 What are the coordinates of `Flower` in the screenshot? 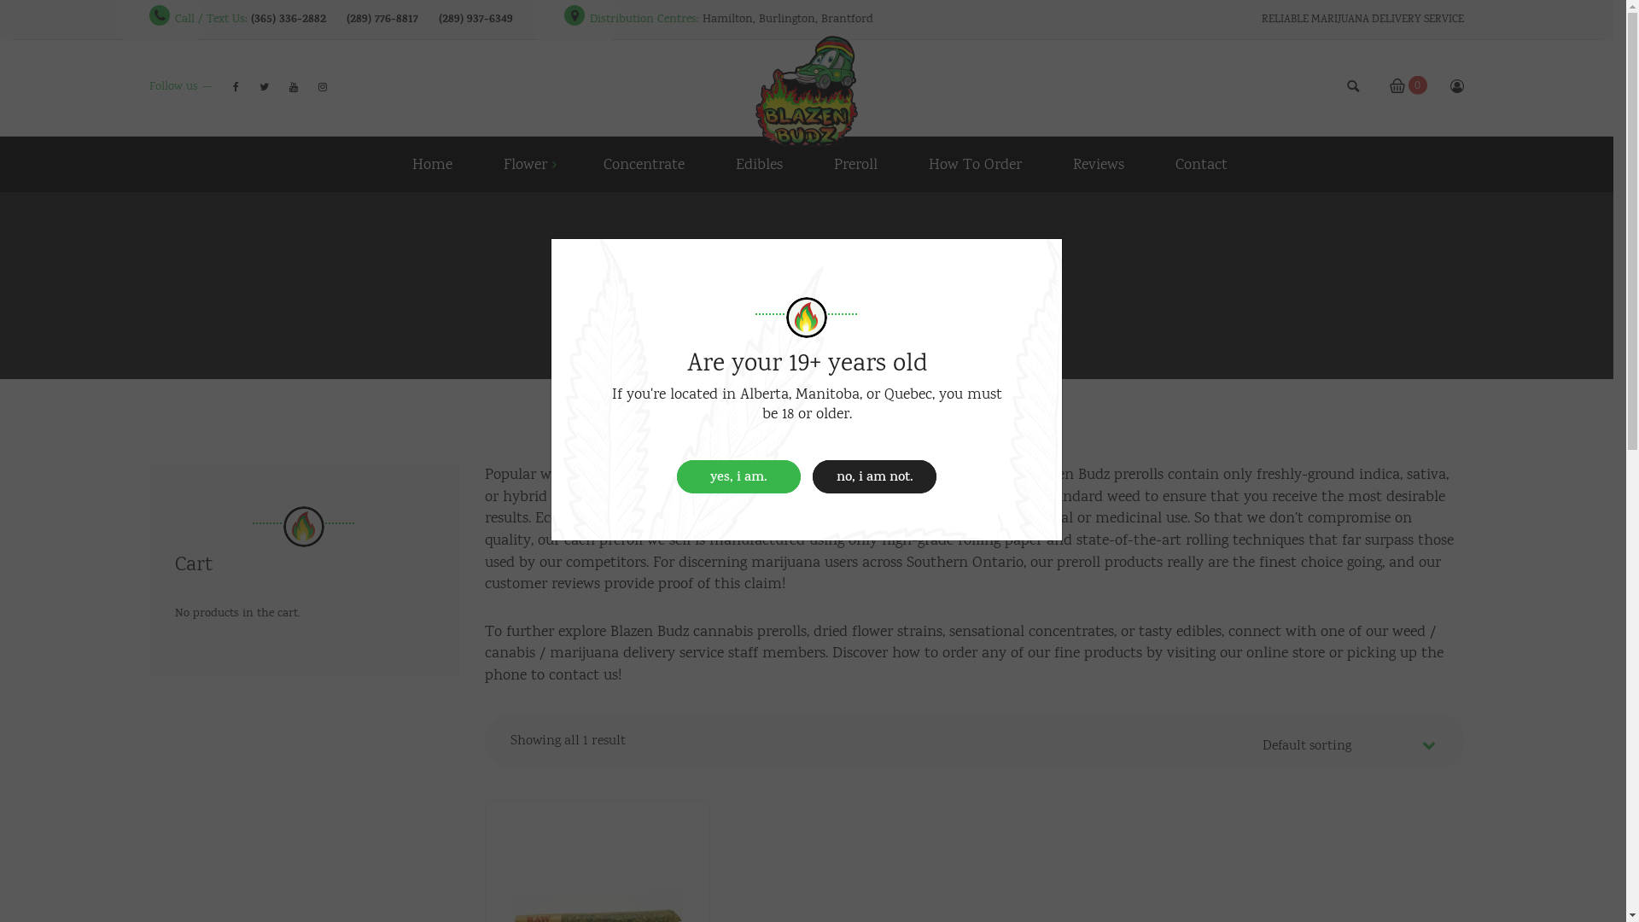 It's located at (526, 168).